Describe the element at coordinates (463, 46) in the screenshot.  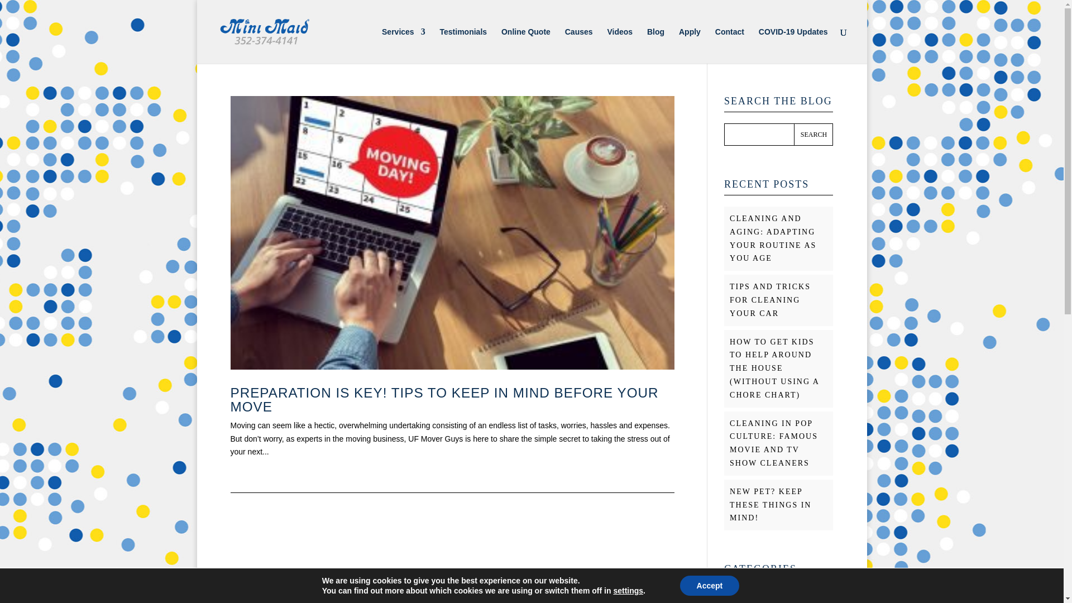
I see `Testimonials` at that location.